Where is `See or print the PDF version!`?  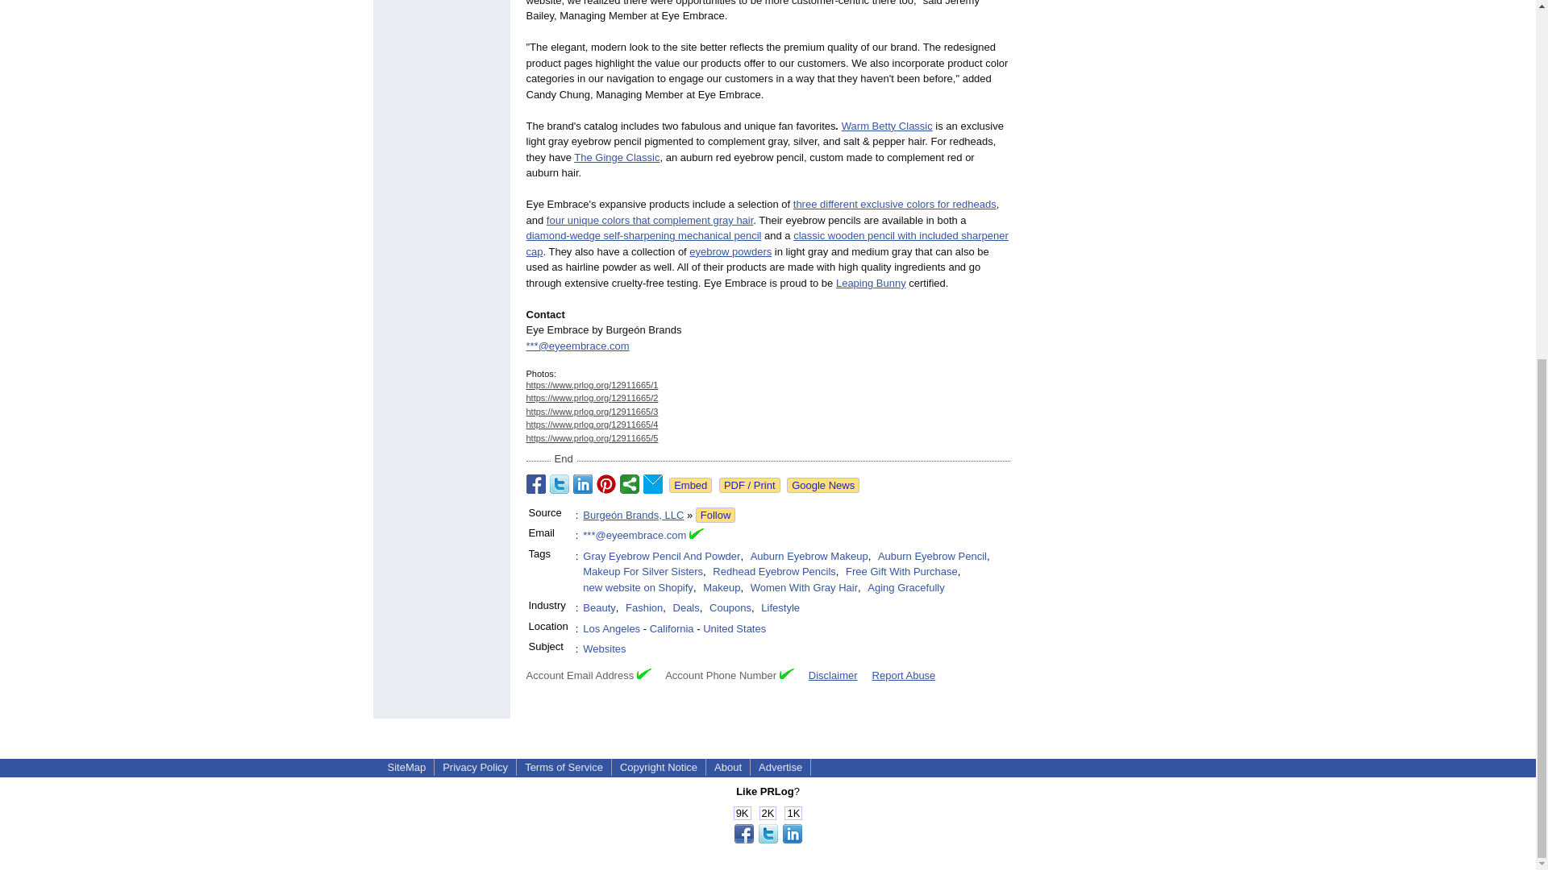 See or print the PDF version! is located at coordinates (750, 485).